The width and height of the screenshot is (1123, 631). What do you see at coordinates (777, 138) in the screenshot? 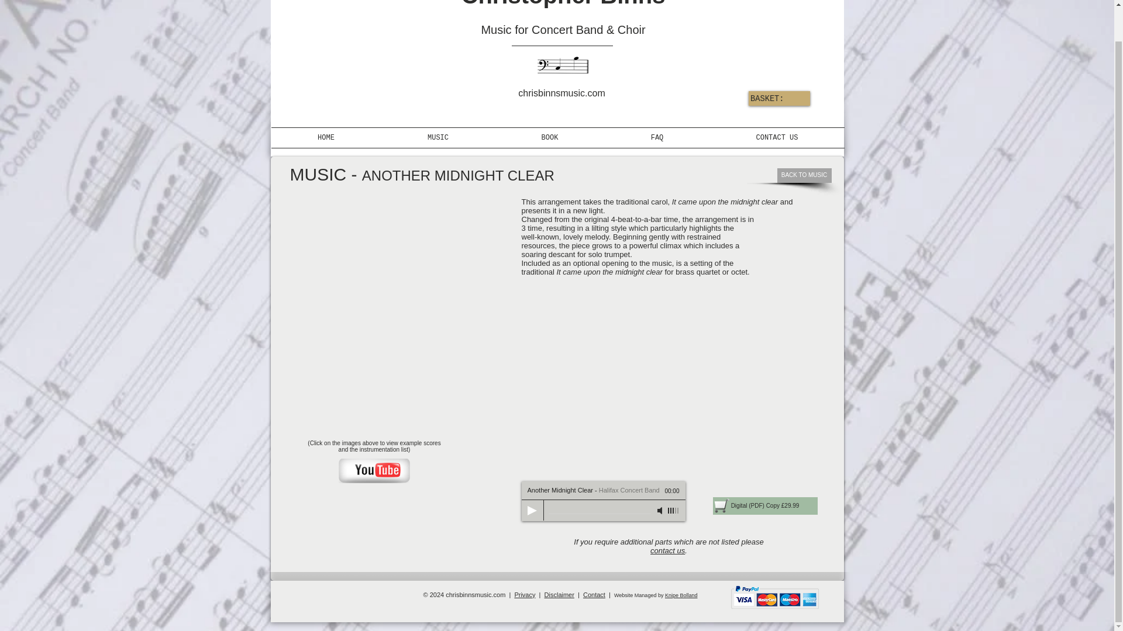
I see `CONTACT US` at bounding box center [777, 138].